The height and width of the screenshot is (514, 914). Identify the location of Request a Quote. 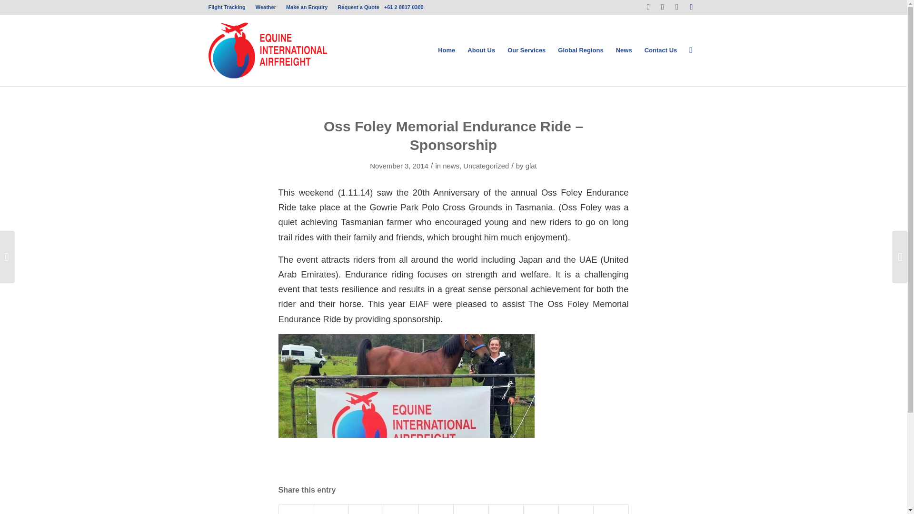
(358, 7).